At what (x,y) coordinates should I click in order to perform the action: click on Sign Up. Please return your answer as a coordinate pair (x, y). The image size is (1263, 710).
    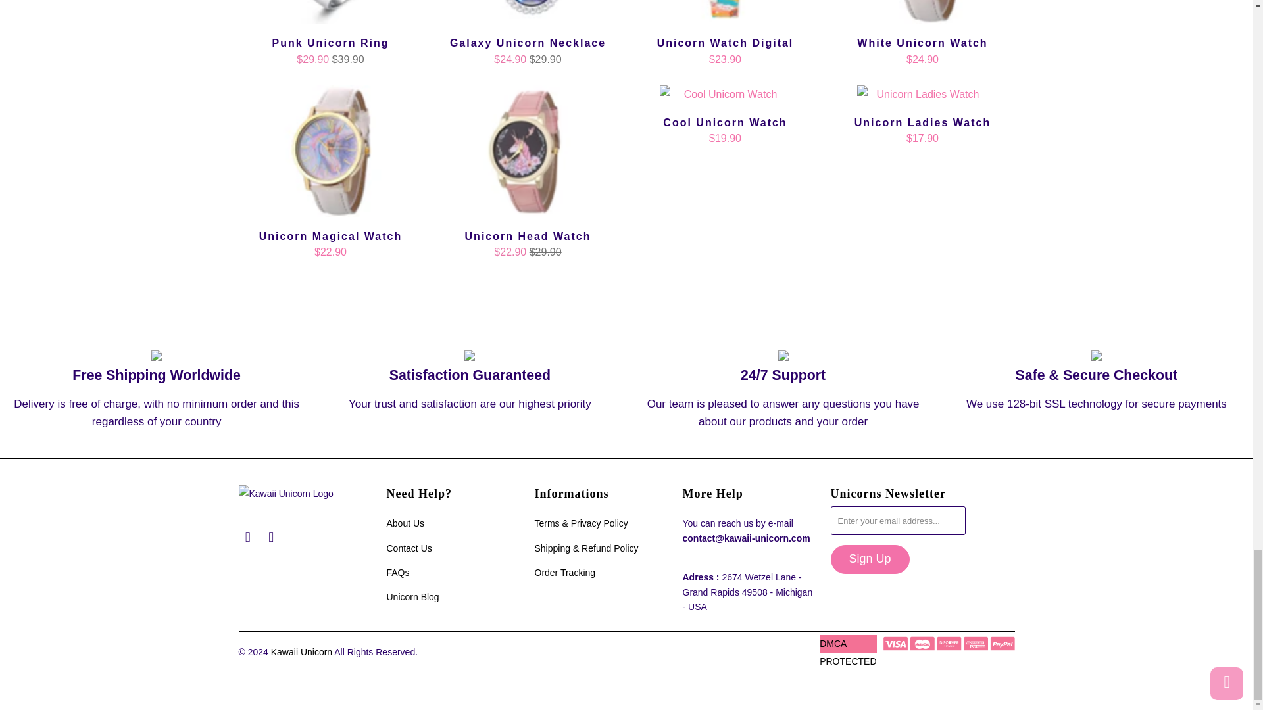
    Looking at the image, I should click on (870, 559).